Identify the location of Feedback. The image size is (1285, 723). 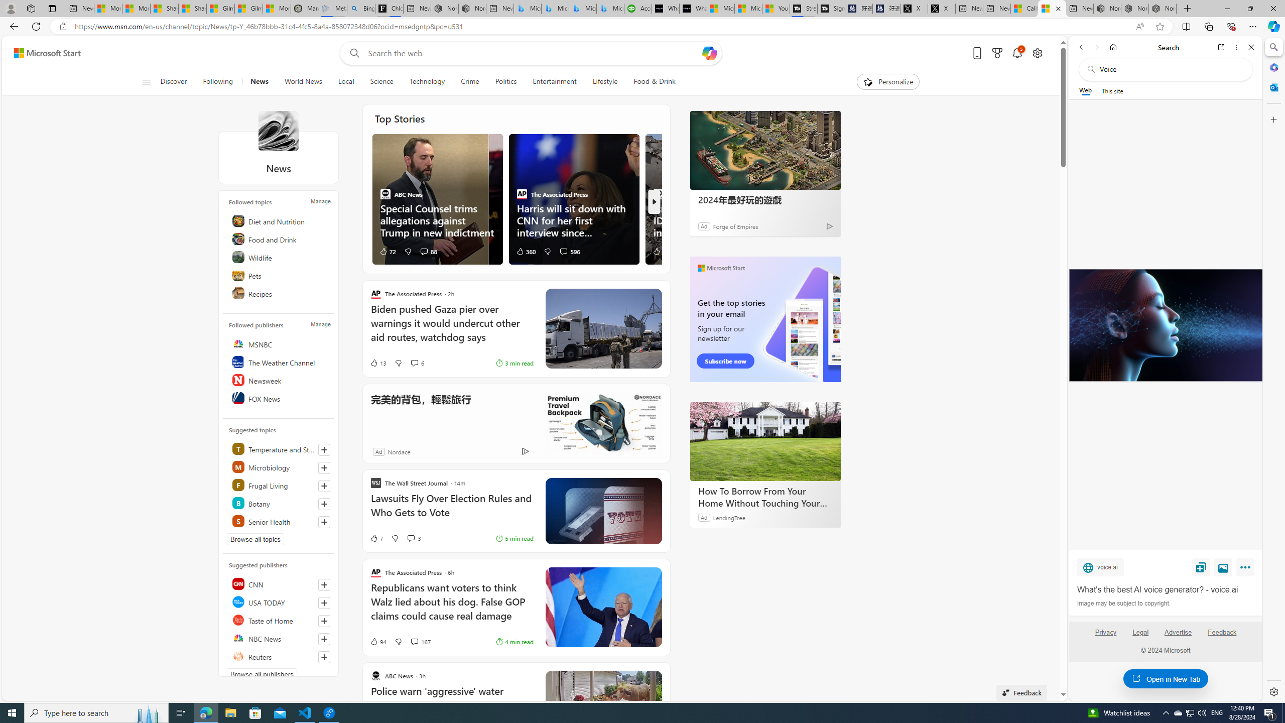
(1222, 632).